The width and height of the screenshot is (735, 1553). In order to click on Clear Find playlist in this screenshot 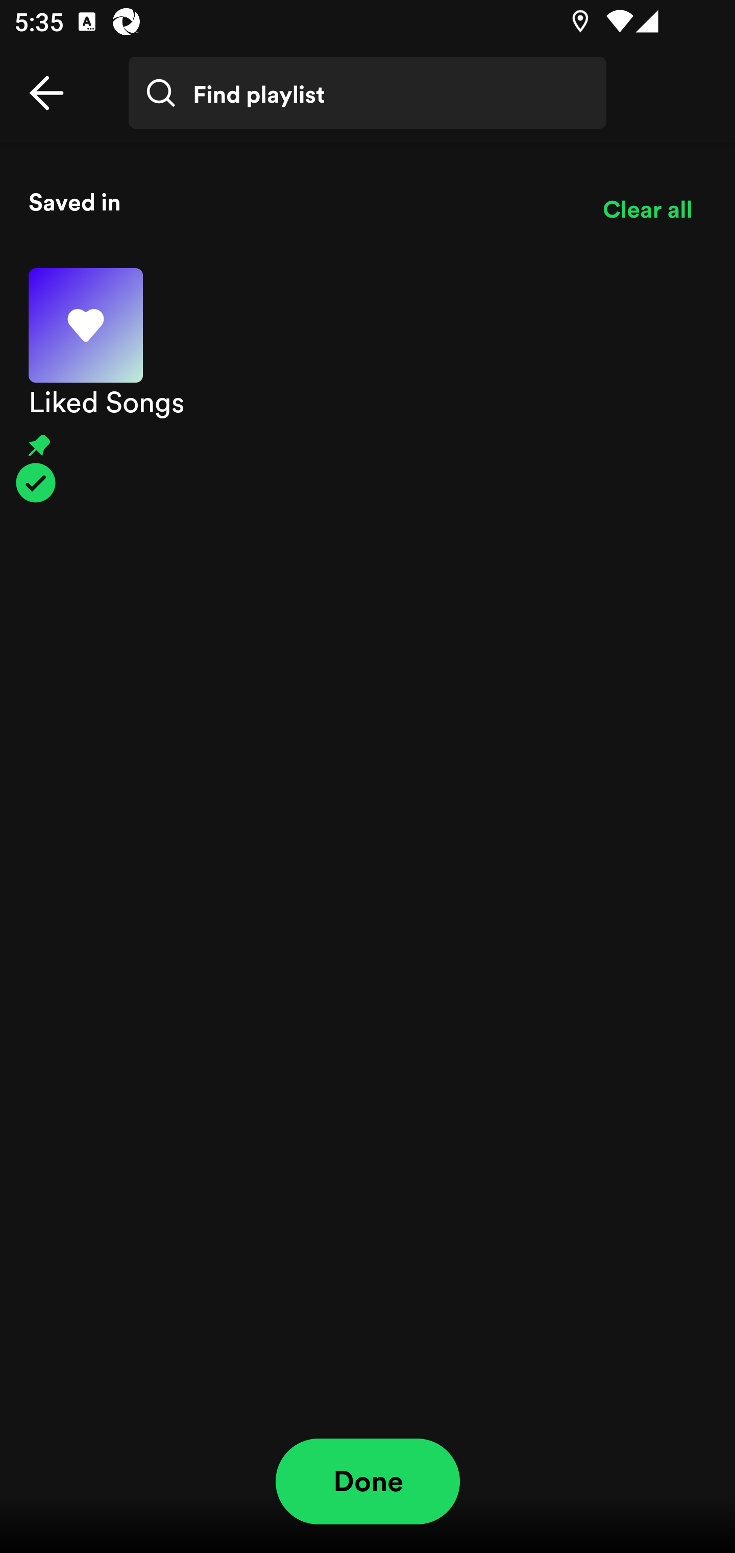, I will do `click(659, 107)`.